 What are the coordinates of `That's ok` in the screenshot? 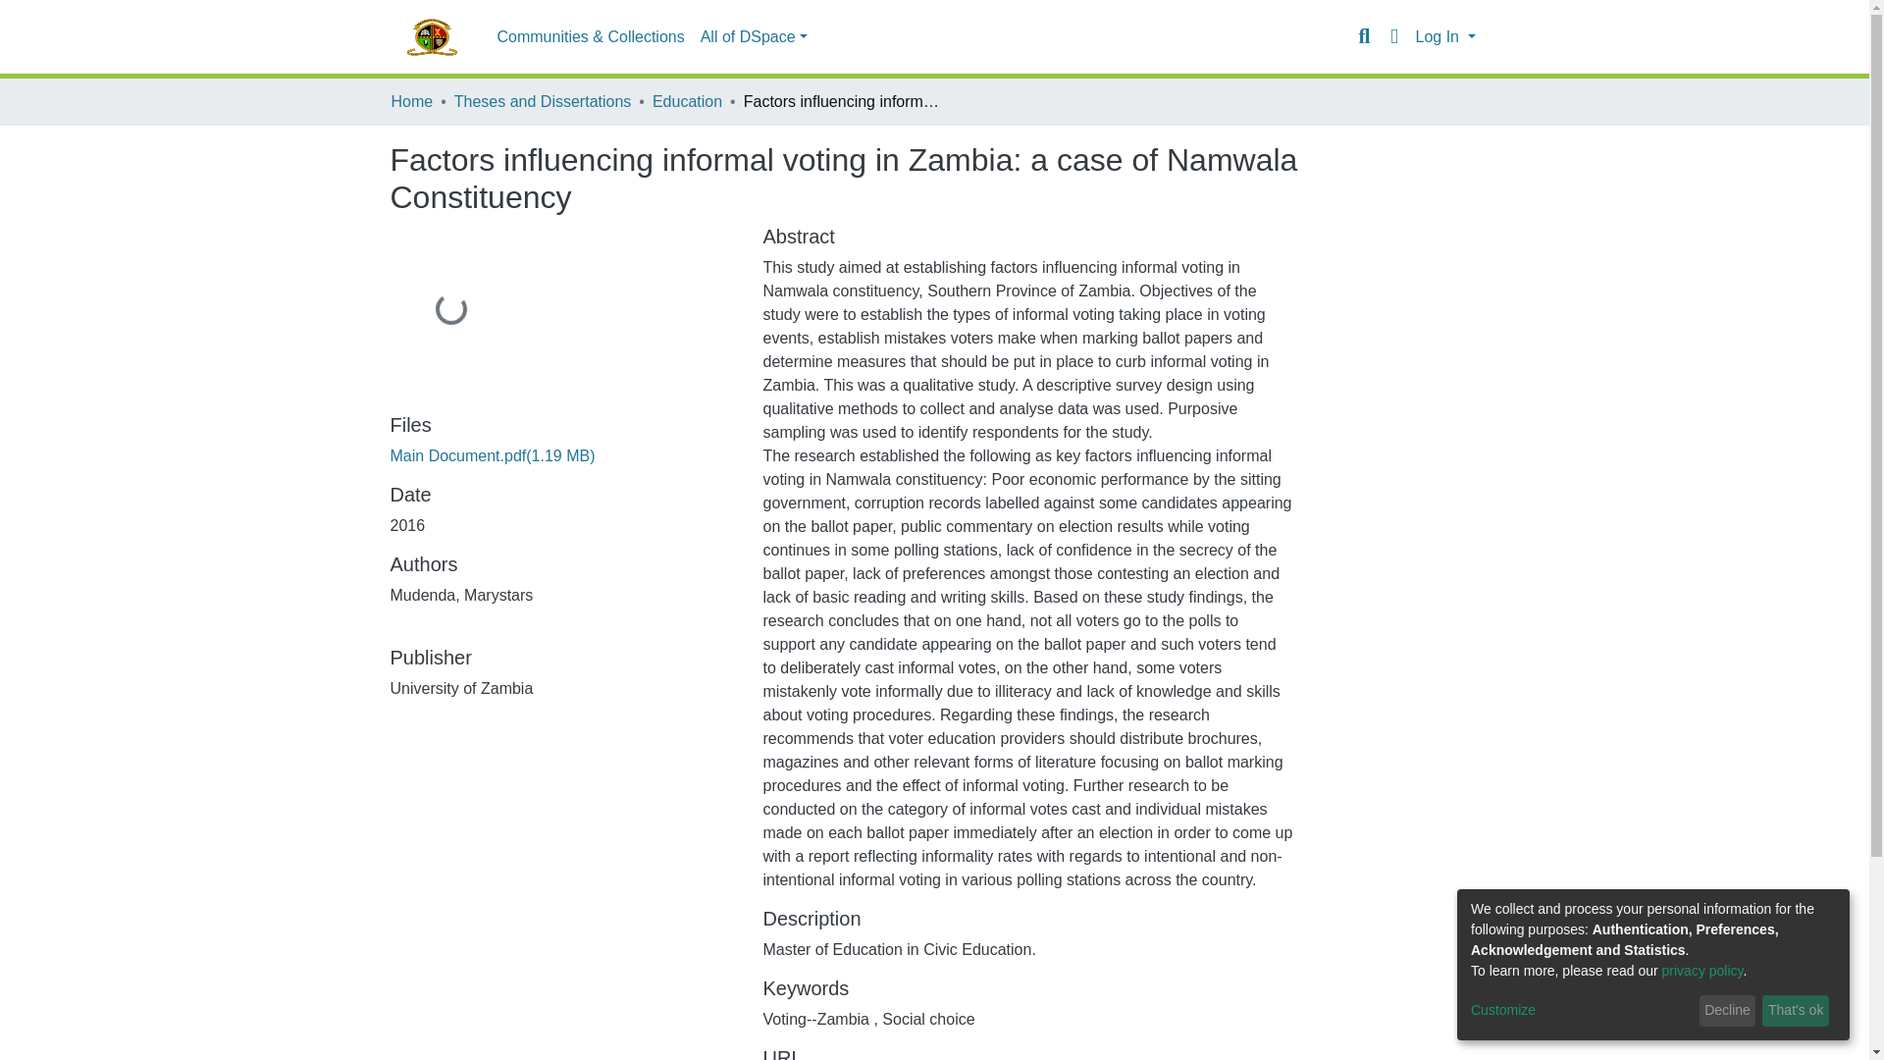 It's located at (1796, 1011).